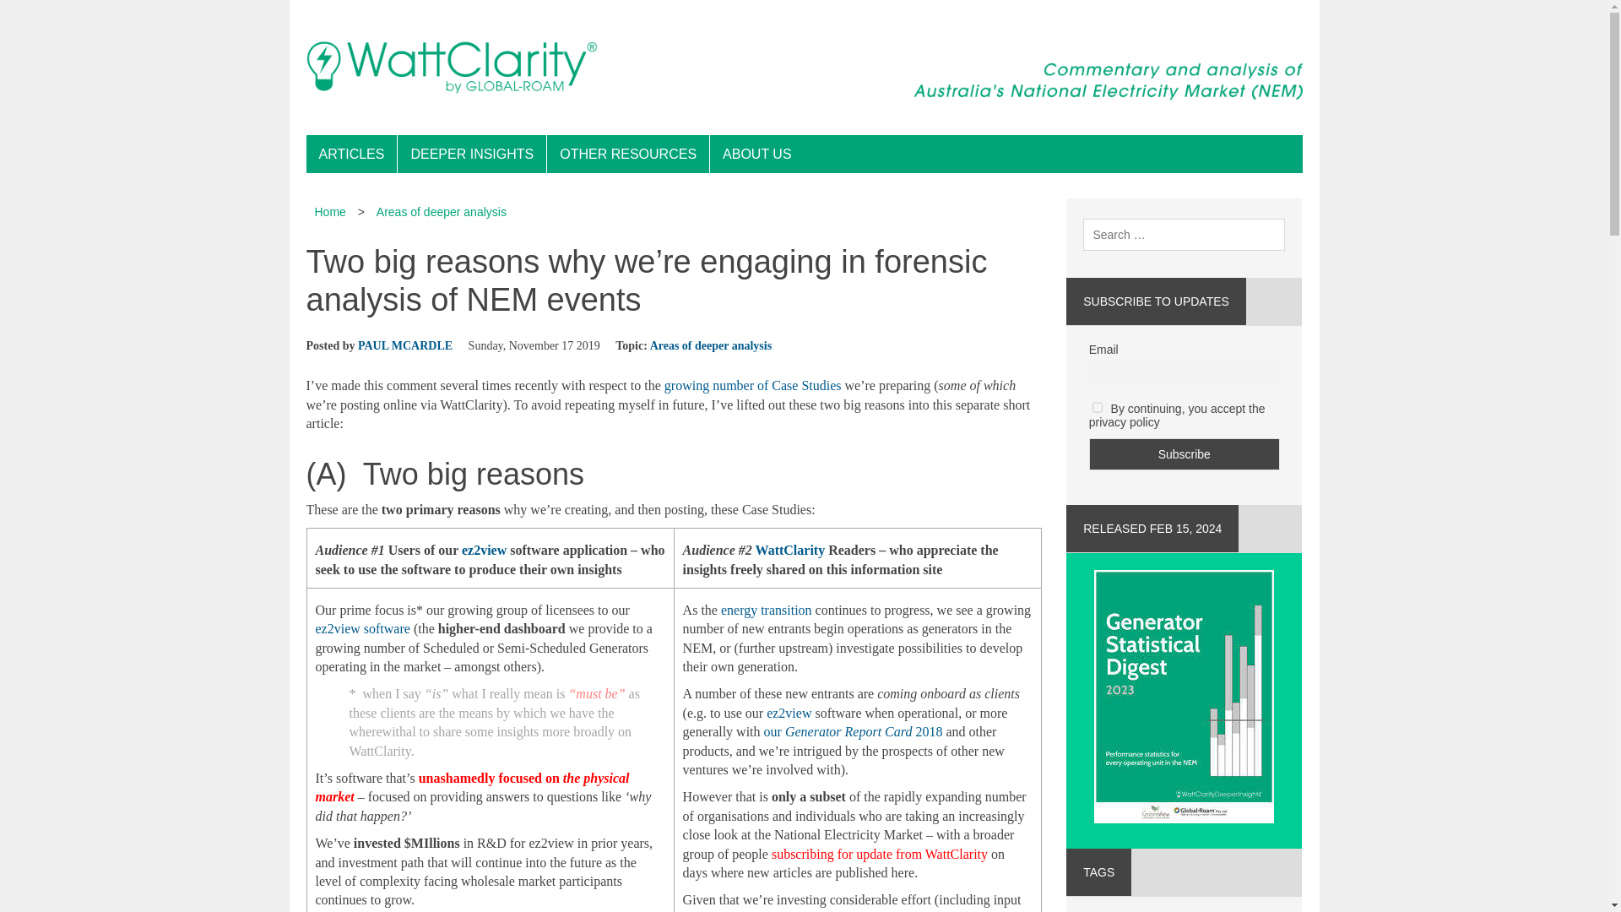 Image resolution: width=1621 pixels, height=912 pixels. I want to click on ez2view, so click(484, 549).